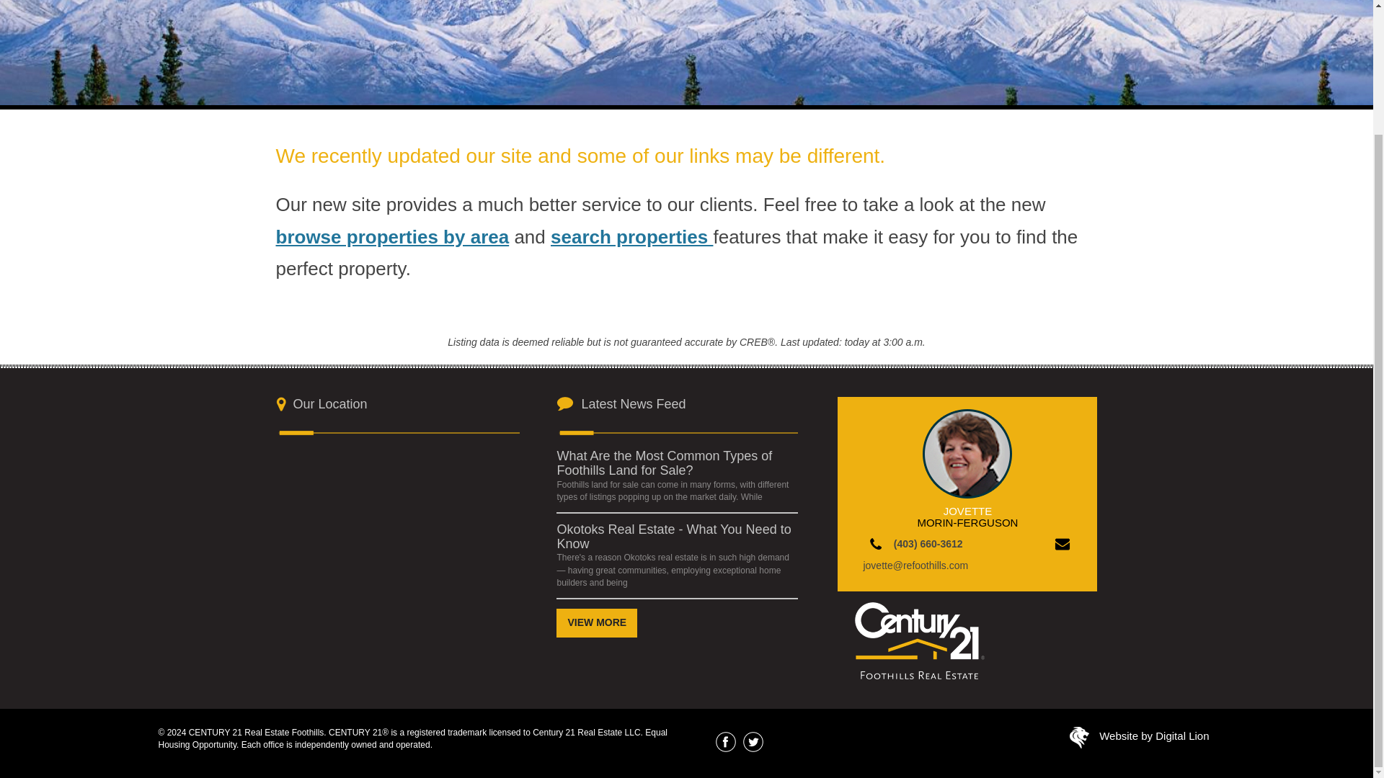  What do you see at coordinates (1153, 736) in the screenshot?
I see `Website by Digital Lion` at bounding box center [1153, 736].